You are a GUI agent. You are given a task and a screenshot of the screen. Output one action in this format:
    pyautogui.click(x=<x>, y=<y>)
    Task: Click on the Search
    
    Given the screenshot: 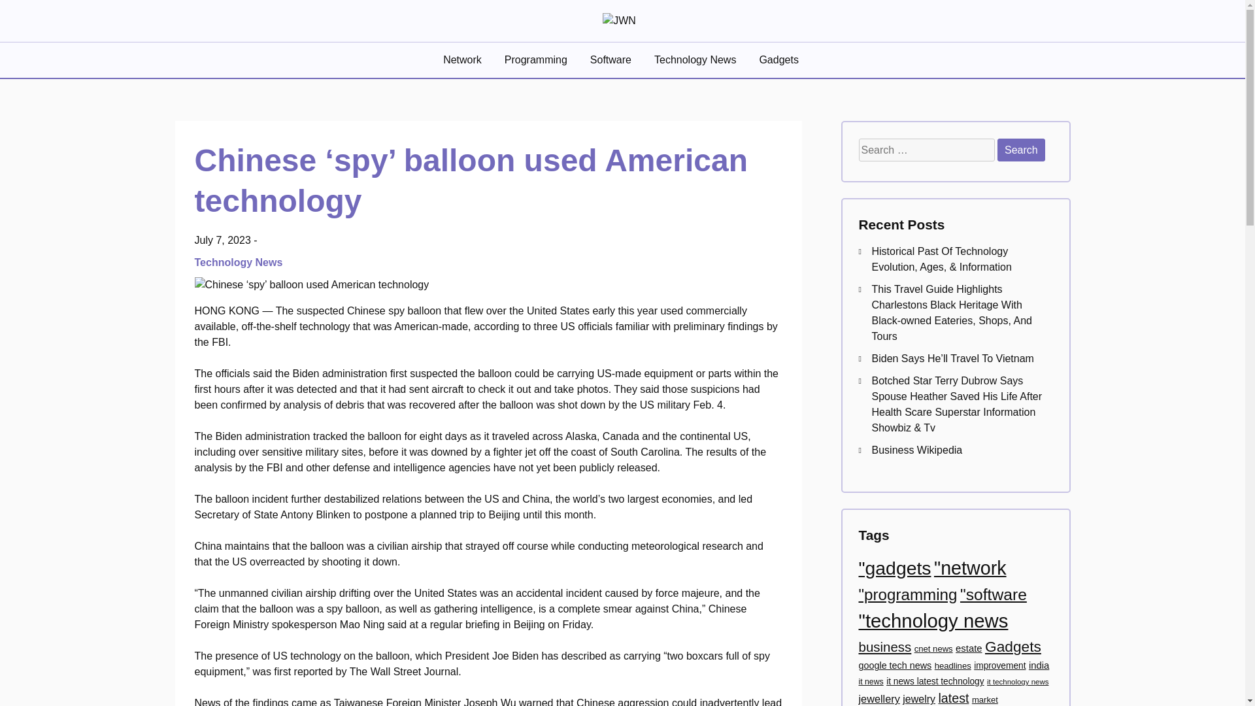 What is the action you would take?
    pyautogui.click(x=1021, y=150)
    